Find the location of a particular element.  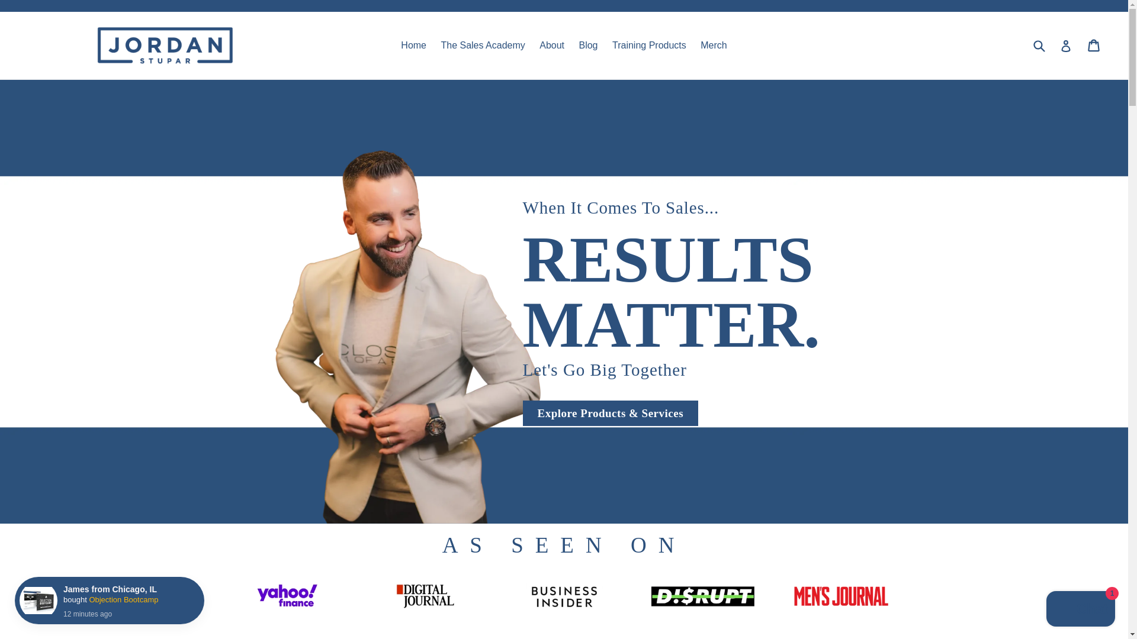

Merch is located at coordinates (713, 45).